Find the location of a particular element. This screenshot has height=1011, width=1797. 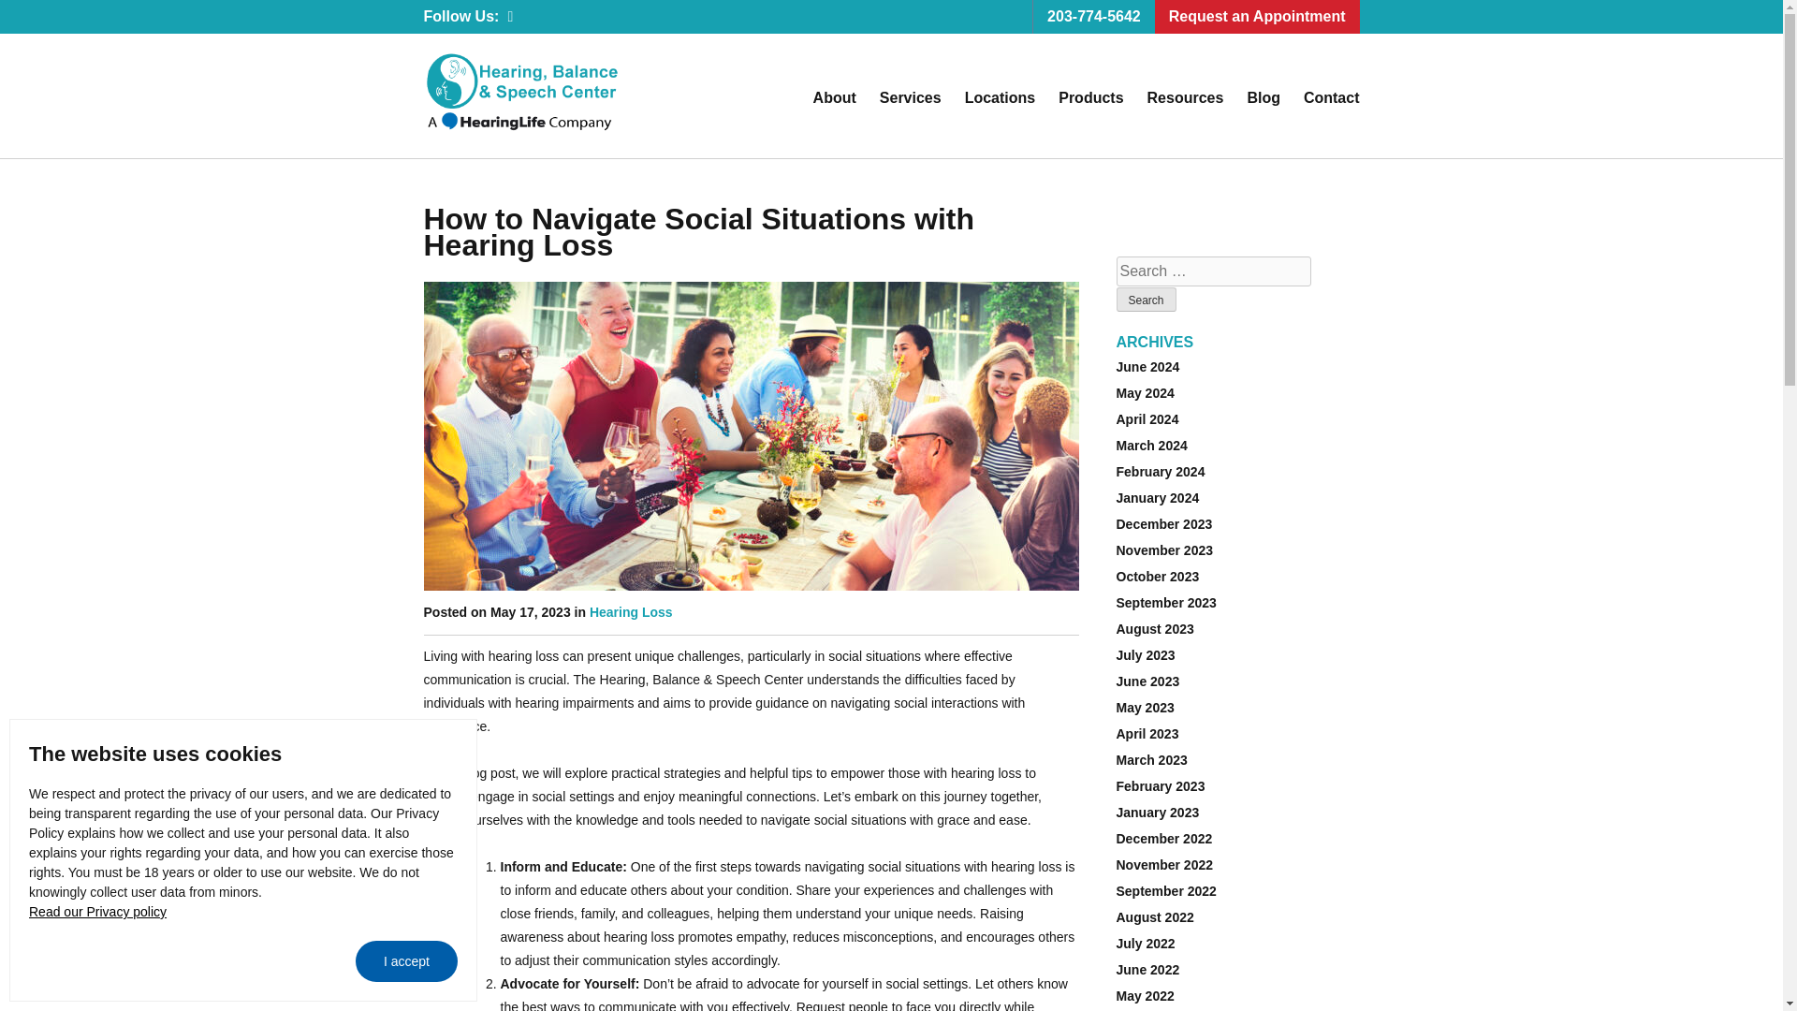

Contact is located at coordinates (1332, 98).